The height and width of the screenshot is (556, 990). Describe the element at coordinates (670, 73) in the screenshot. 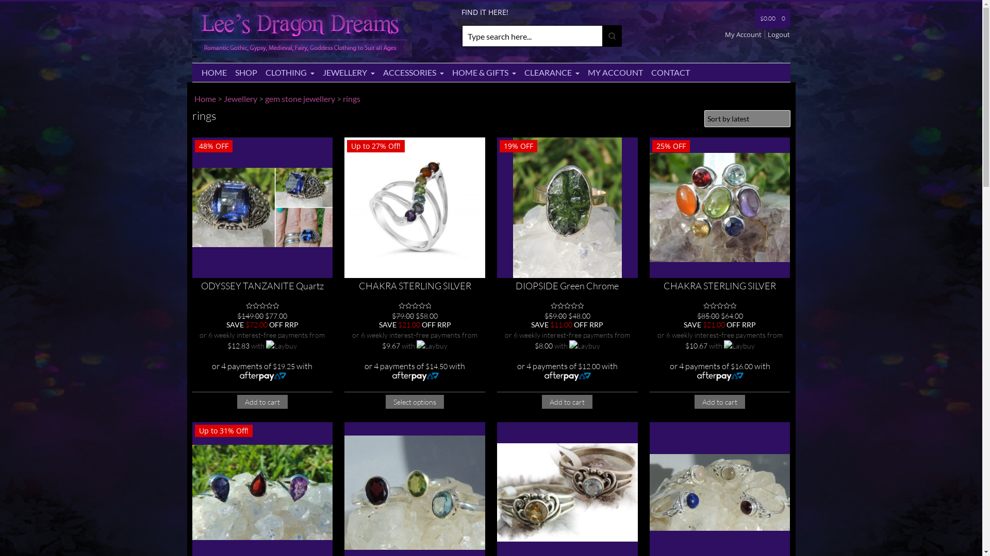

I see `CONTACT` at that location.